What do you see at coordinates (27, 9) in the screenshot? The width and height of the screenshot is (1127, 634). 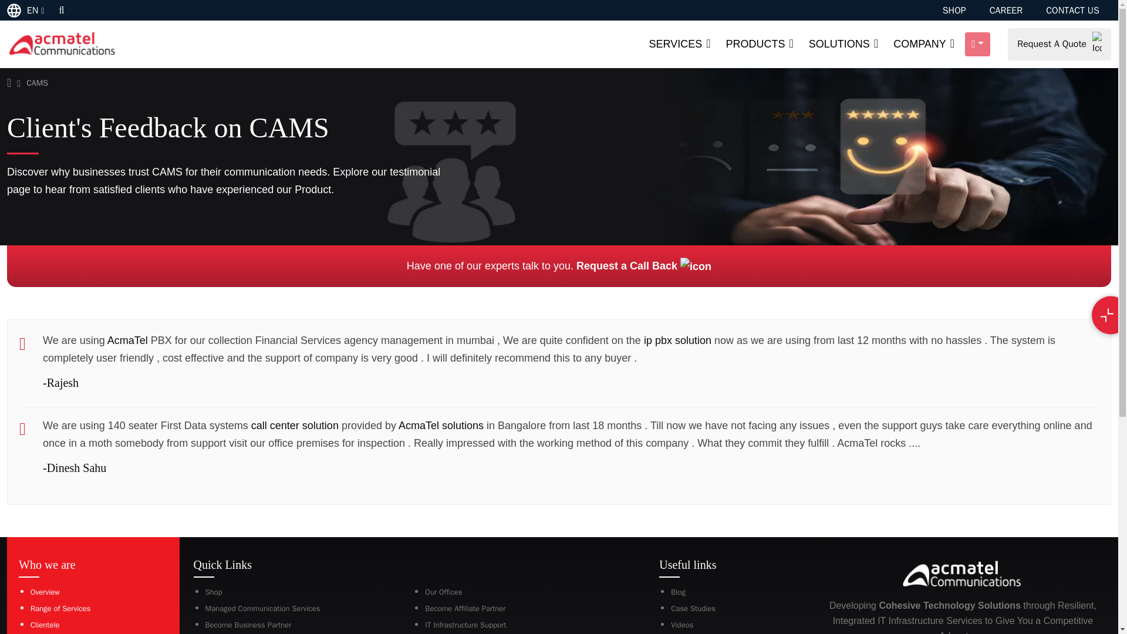 I see `EN` at bounding box center [27, 9].